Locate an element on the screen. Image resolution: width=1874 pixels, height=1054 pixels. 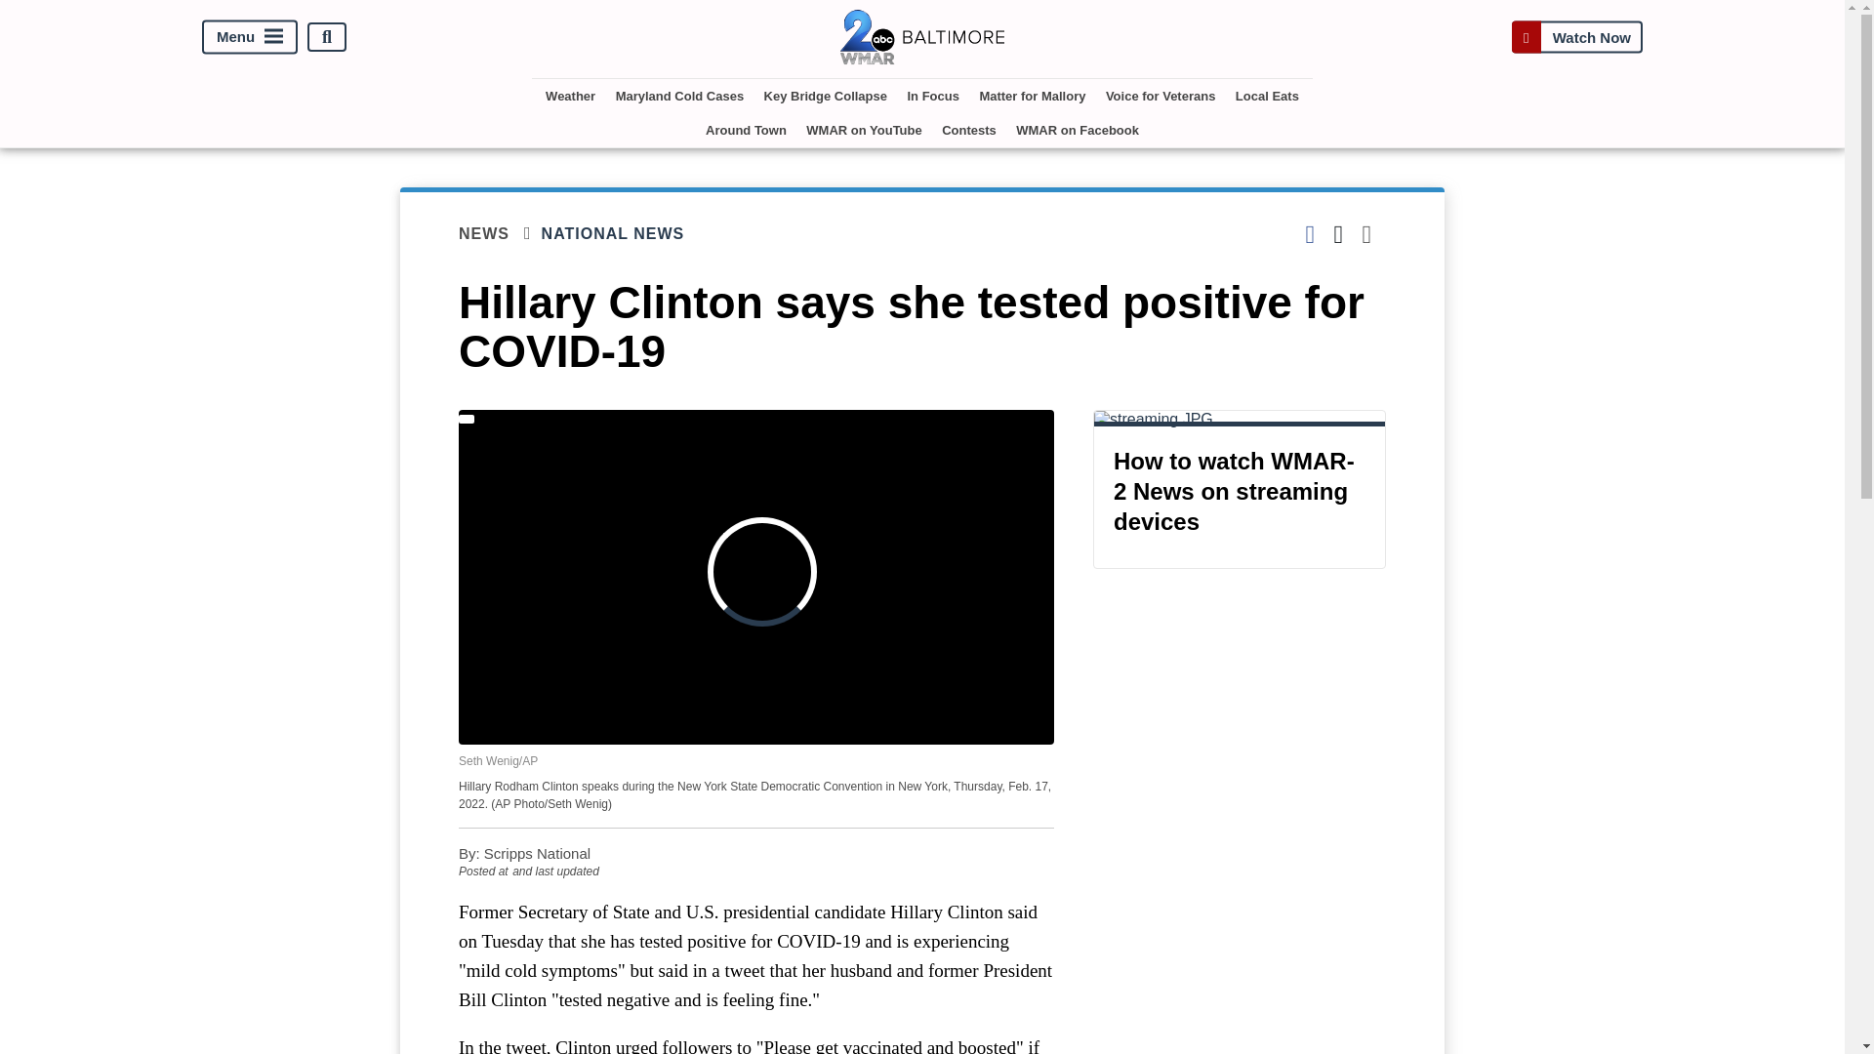
Menu is located at coordinates (250, 37).